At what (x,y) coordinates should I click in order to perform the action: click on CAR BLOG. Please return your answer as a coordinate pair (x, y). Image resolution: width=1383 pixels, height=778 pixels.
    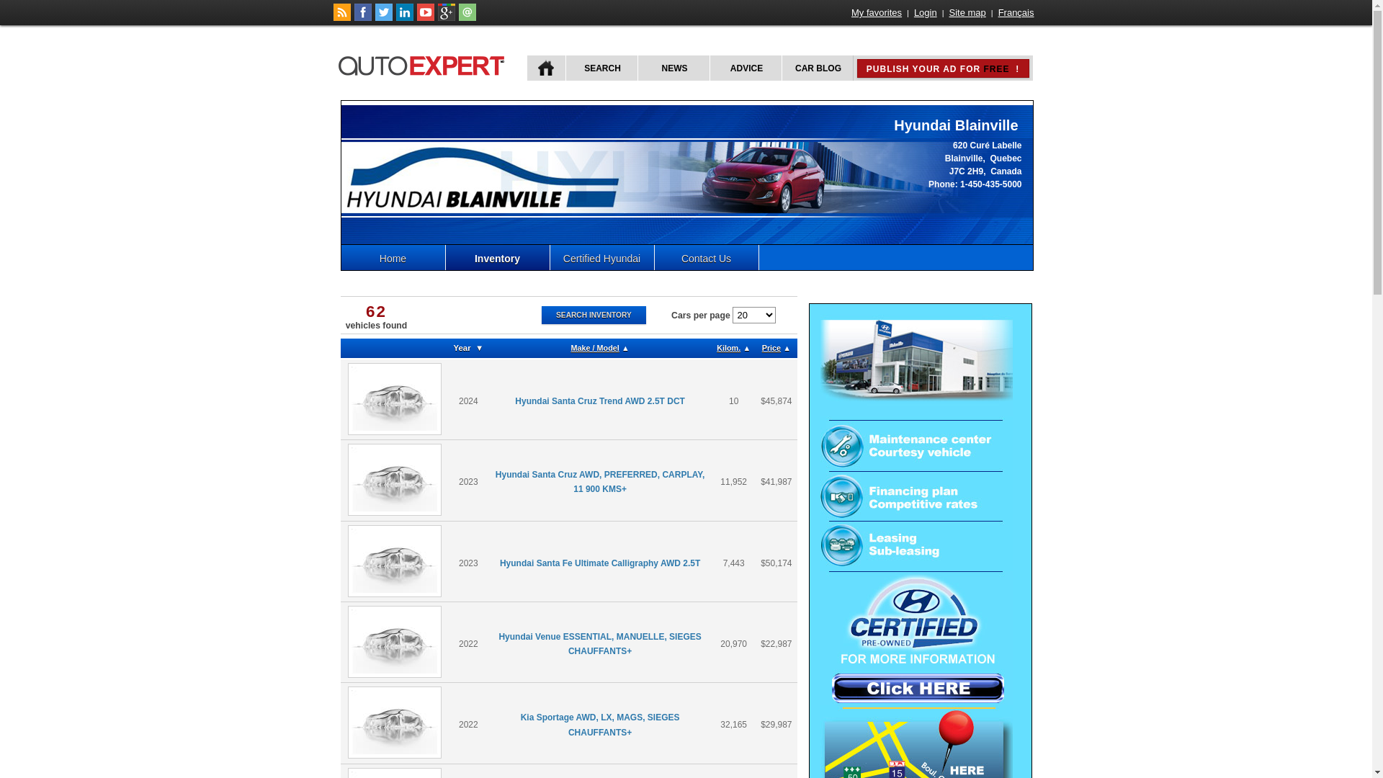
    Looking at the image, I should click on (817, 68).